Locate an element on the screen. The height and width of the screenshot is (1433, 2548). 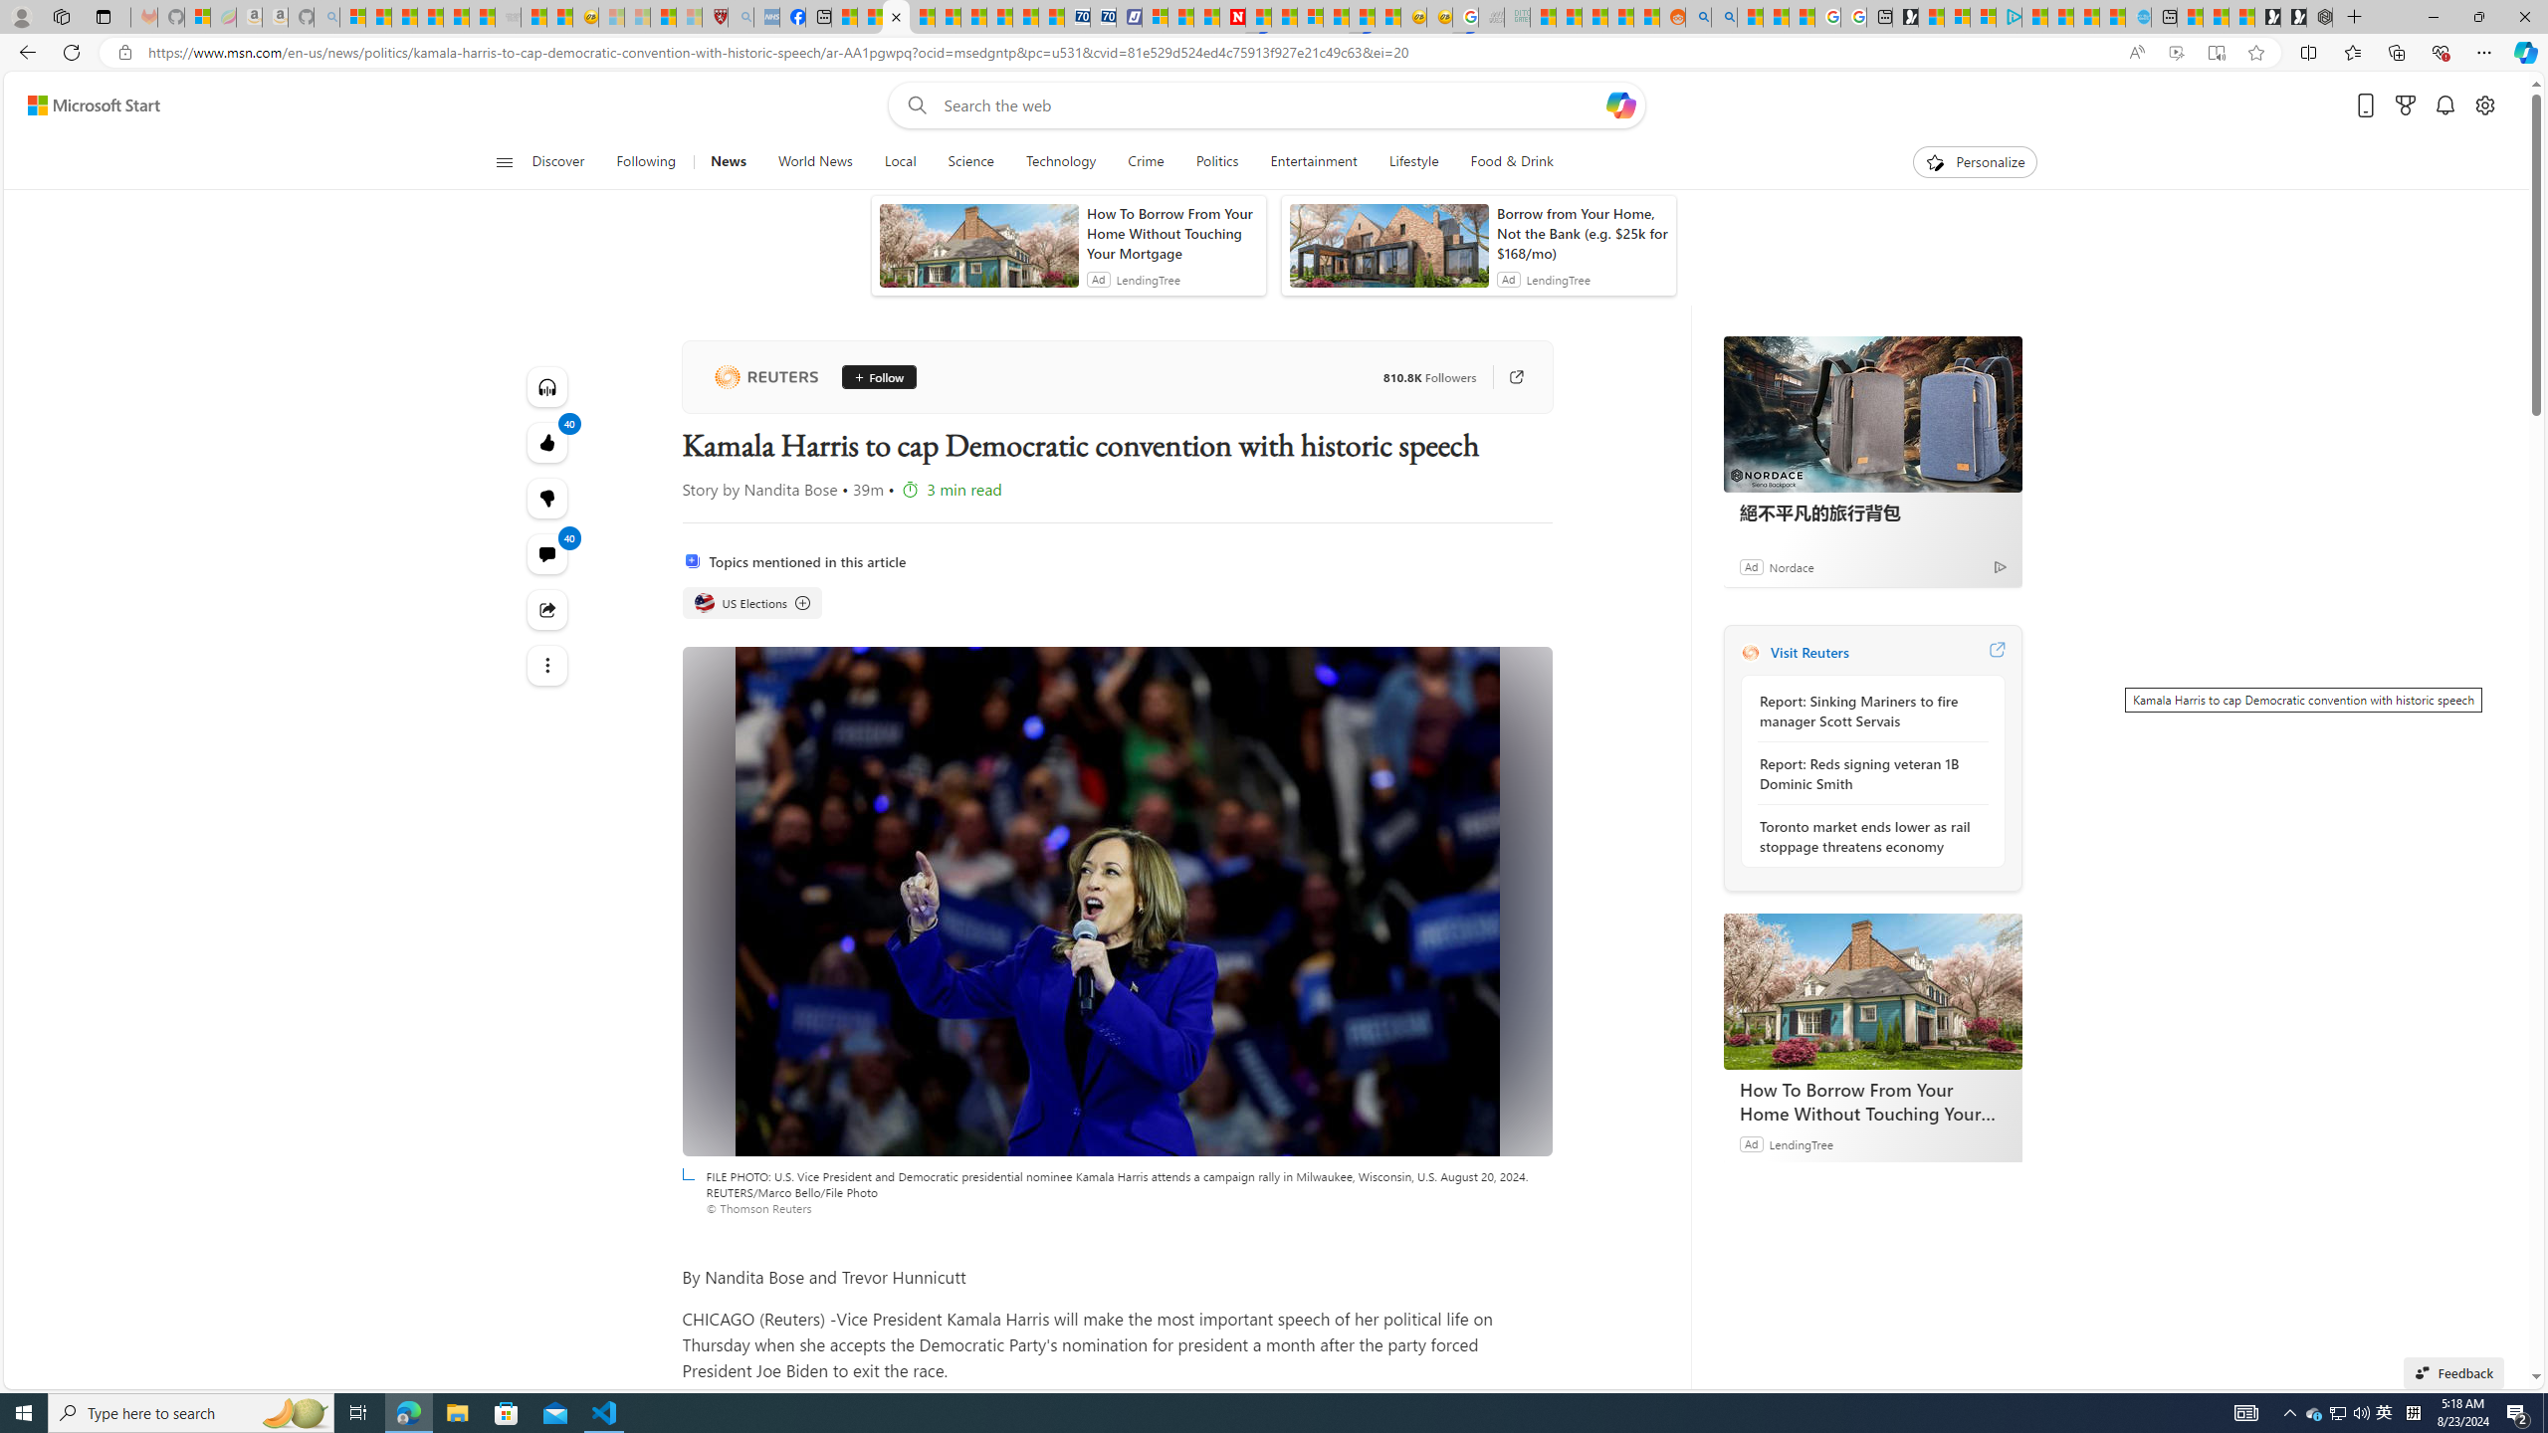
Food & Drink is located at coordinates (1504, 162).